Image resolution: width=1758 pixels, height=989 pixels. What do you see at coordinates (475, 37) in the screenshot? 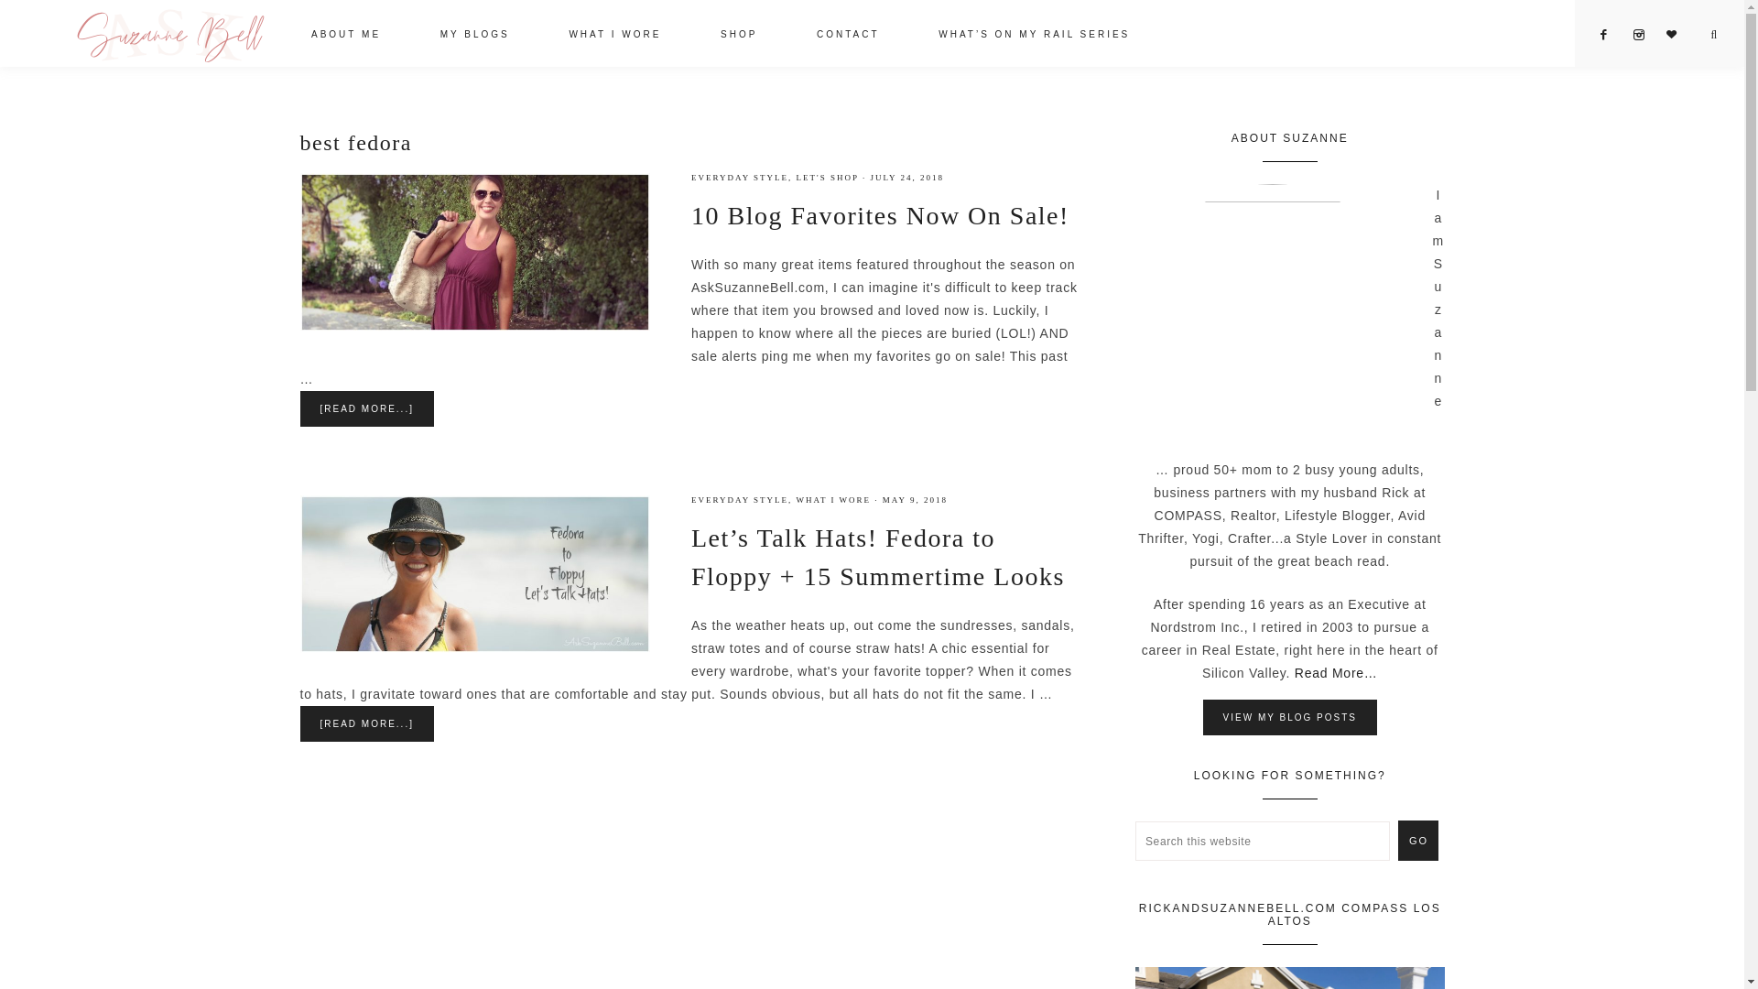
I see `MY BLOGS` at bounding box center [475, 37].